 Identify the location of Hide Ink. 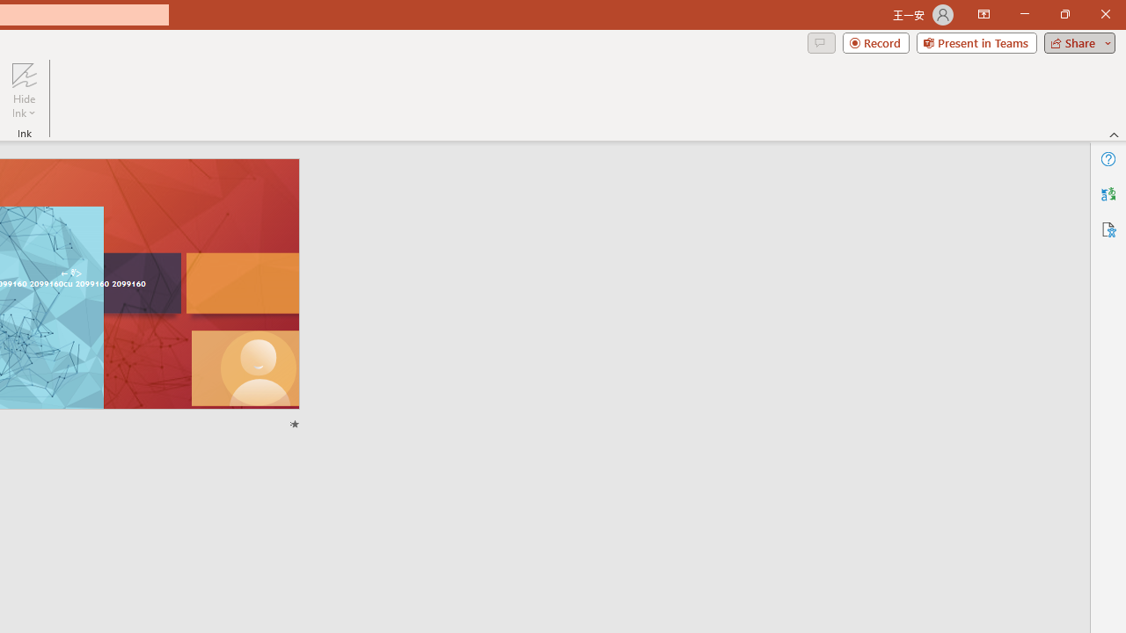
(24, 90).